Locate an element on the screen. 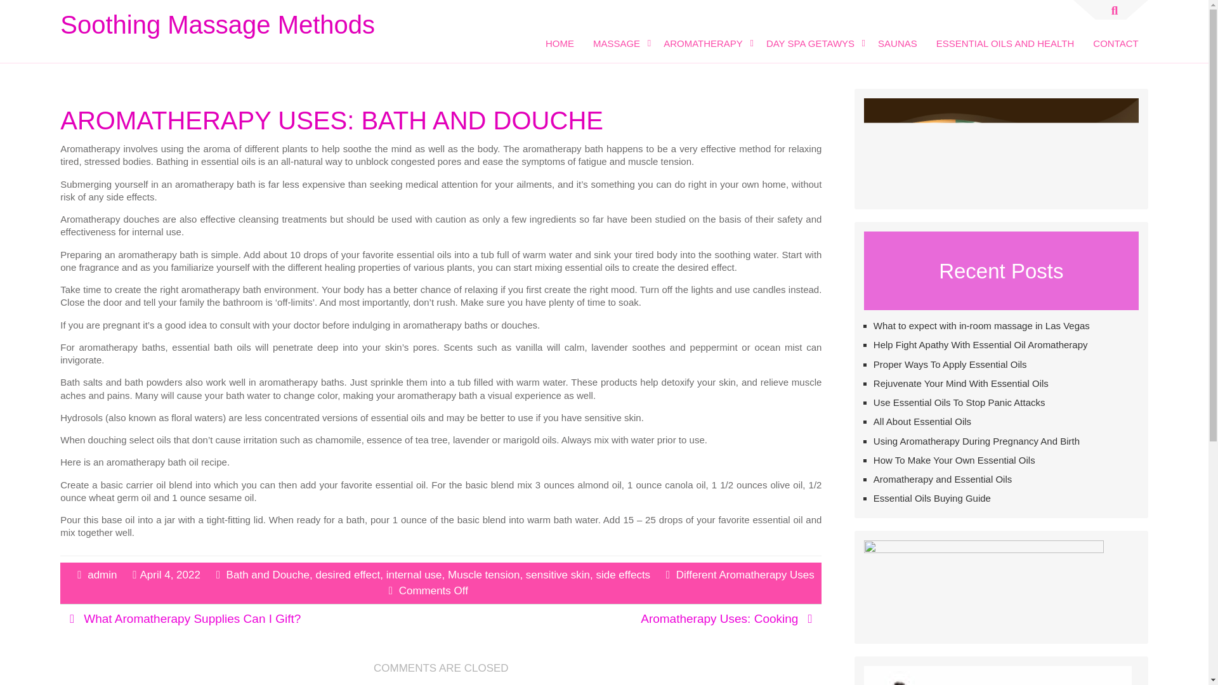 The height and width of the screenshot is (685, 1218). AROMATHERAPY is located at coordinates (705, 34).